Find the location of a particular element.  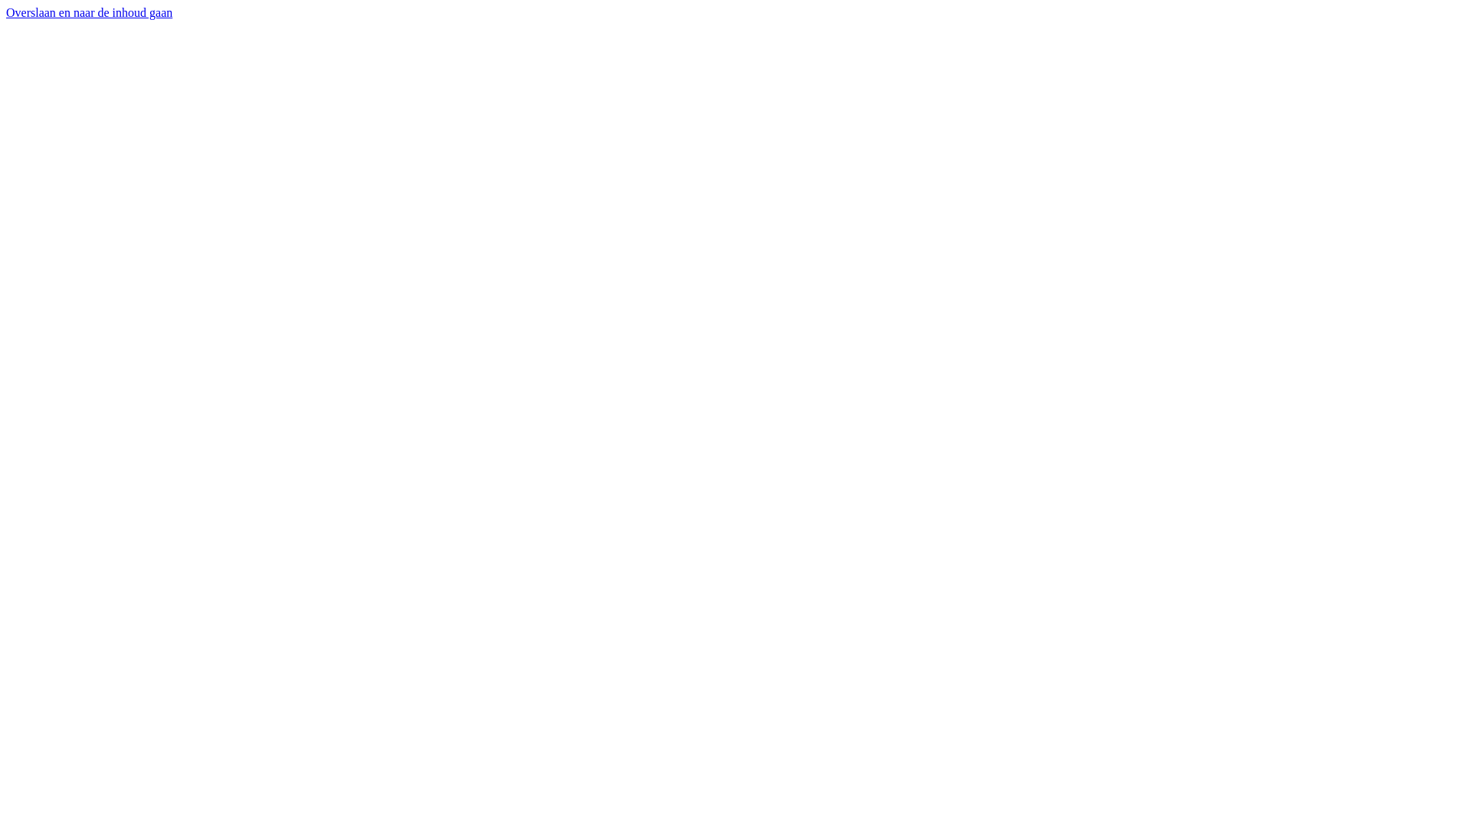

Overslaan en naar de inhoud gaan is located at coordinates (89, 12).